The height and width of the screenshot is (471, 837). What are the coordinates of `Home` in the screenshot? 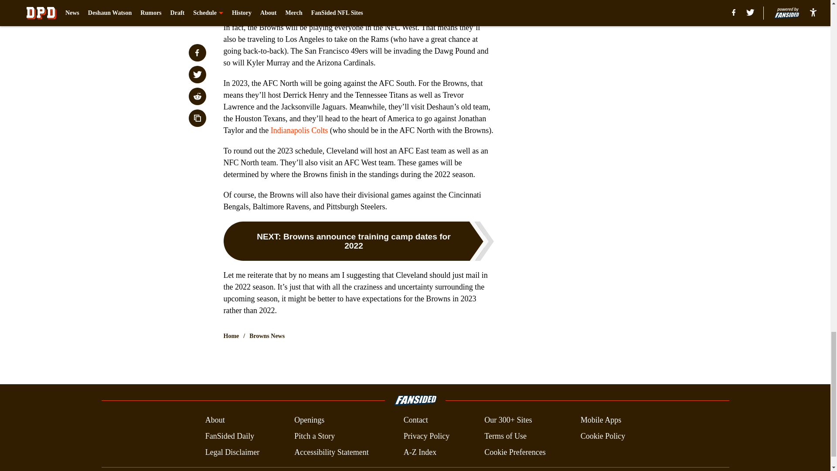 It's located at (231, 336).